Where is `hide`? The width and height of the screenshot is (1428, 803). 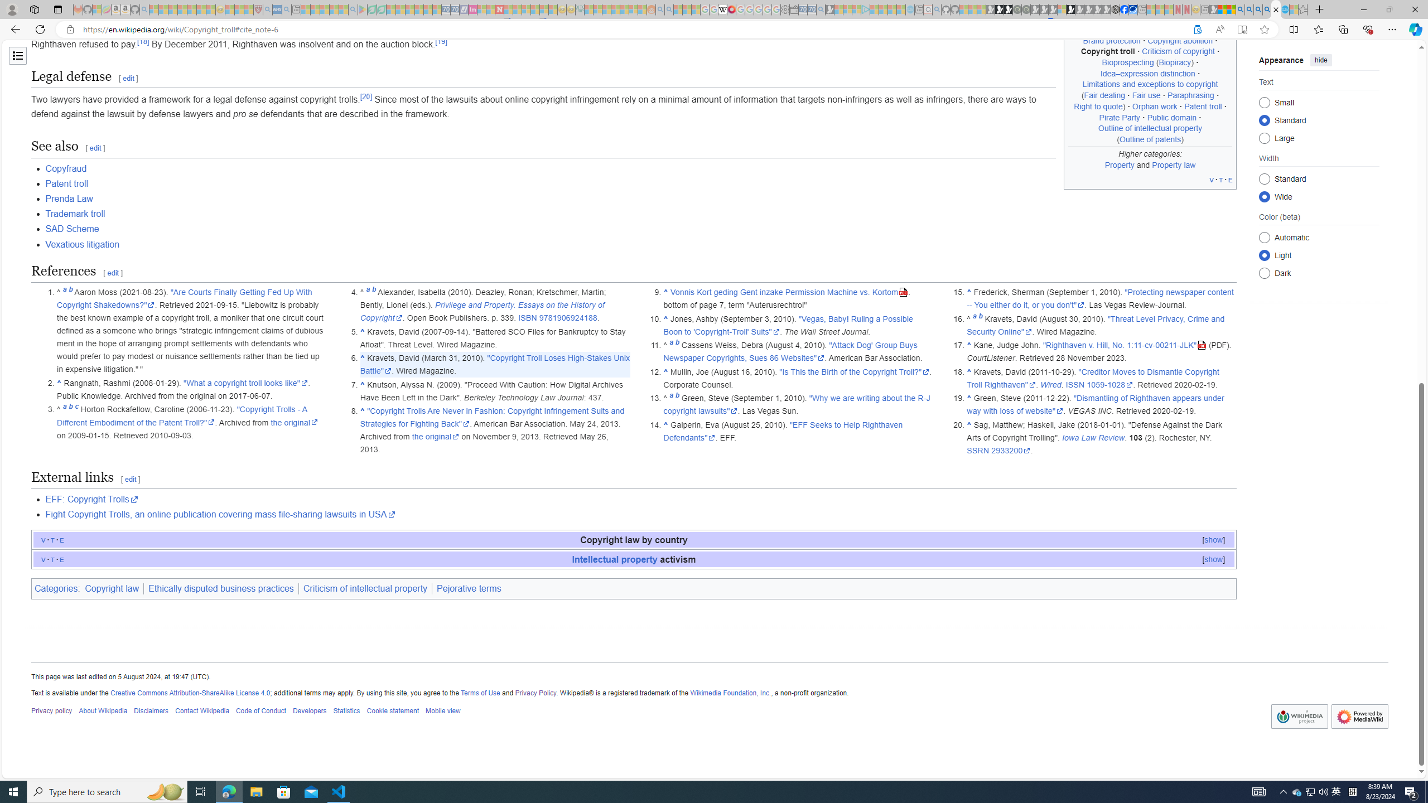
hide is located at coordinates (1321, 60).